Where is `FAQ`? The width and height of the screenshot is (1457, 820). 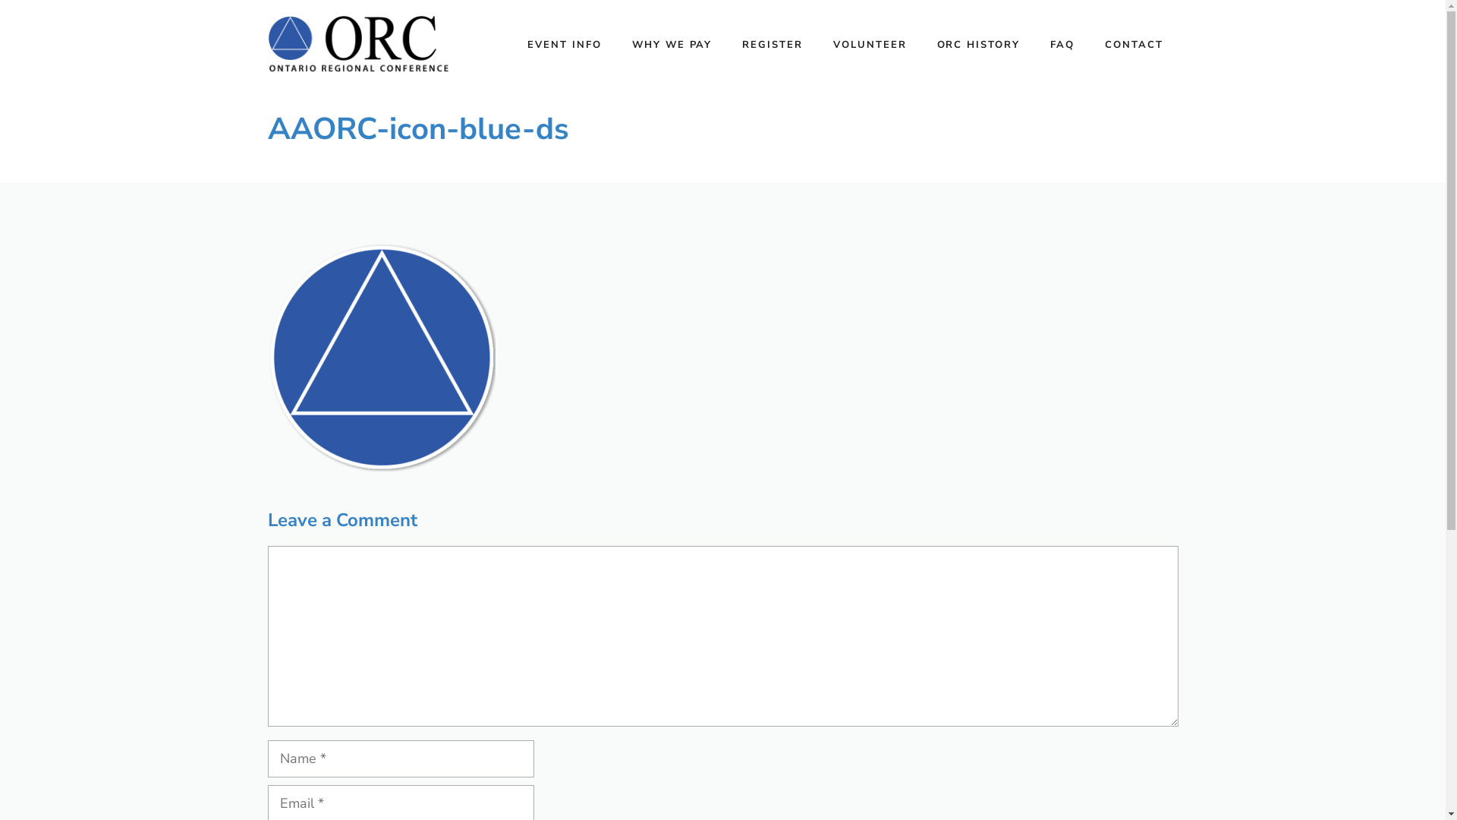
FAQ is located at coordinates (1062, 45).